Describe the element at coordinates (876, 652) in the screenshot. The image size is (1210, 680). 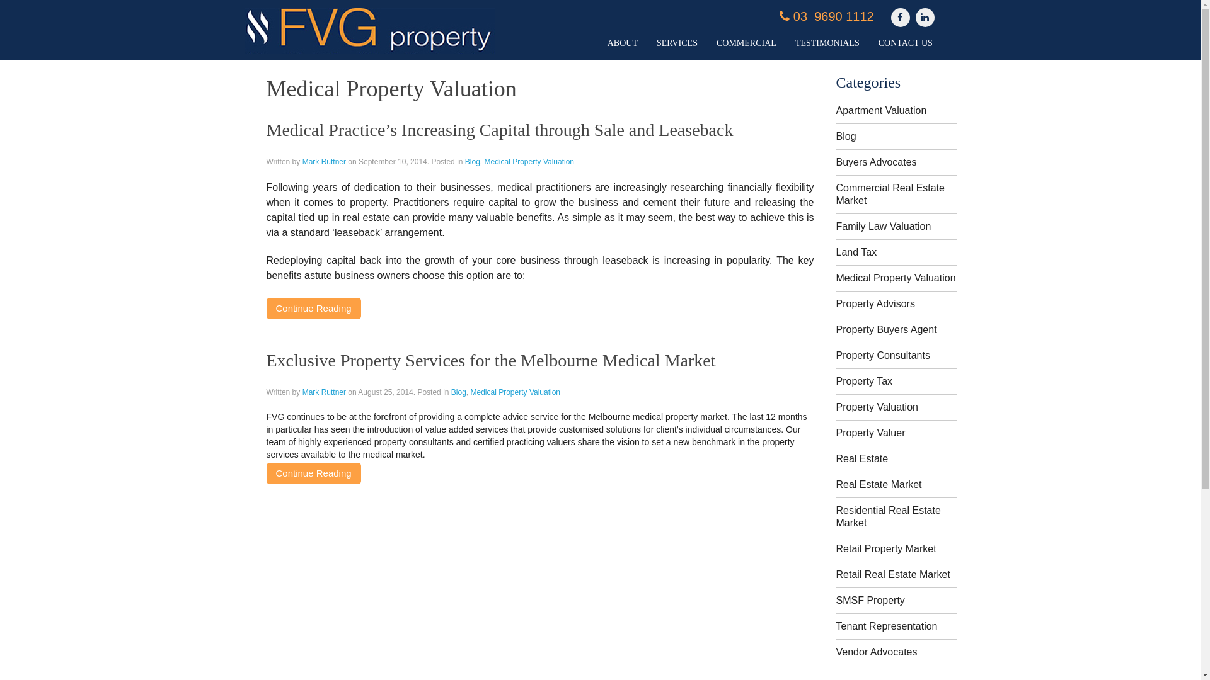
I see `Vendor Advocates` at that location.